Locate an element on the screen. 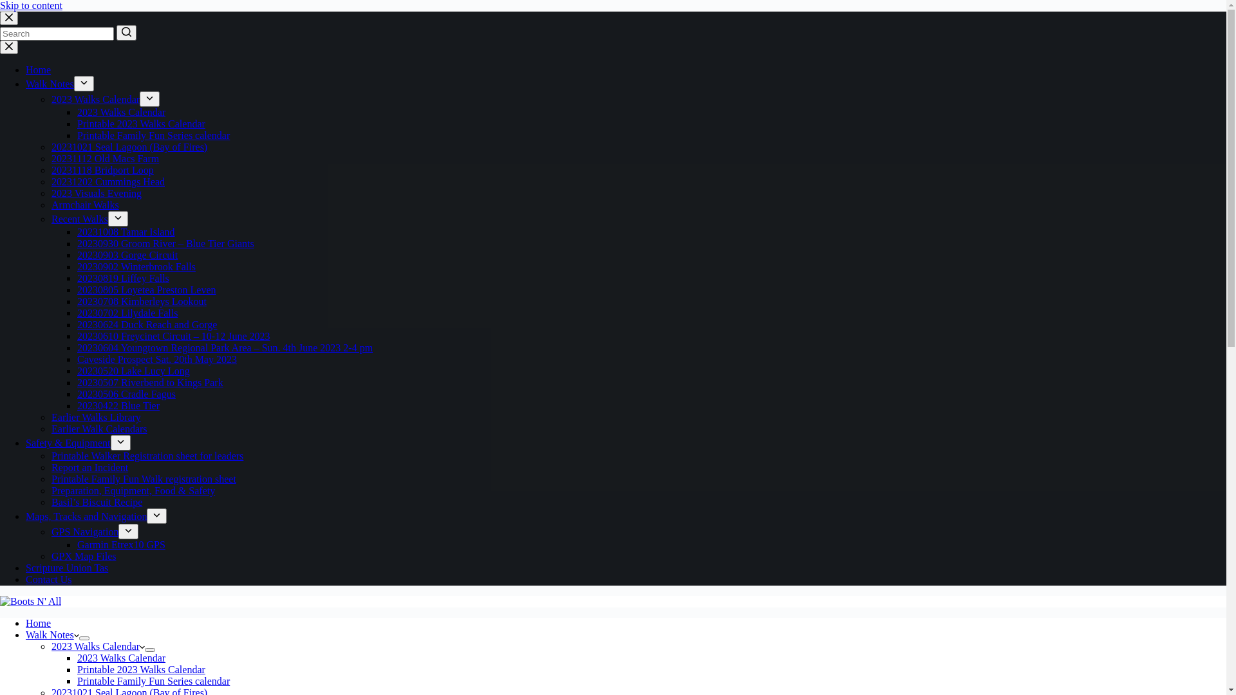 The height and width of the screenshot is (695, 1236). Printable 2023 Walks Calendar is located at coordinates (142, 669).